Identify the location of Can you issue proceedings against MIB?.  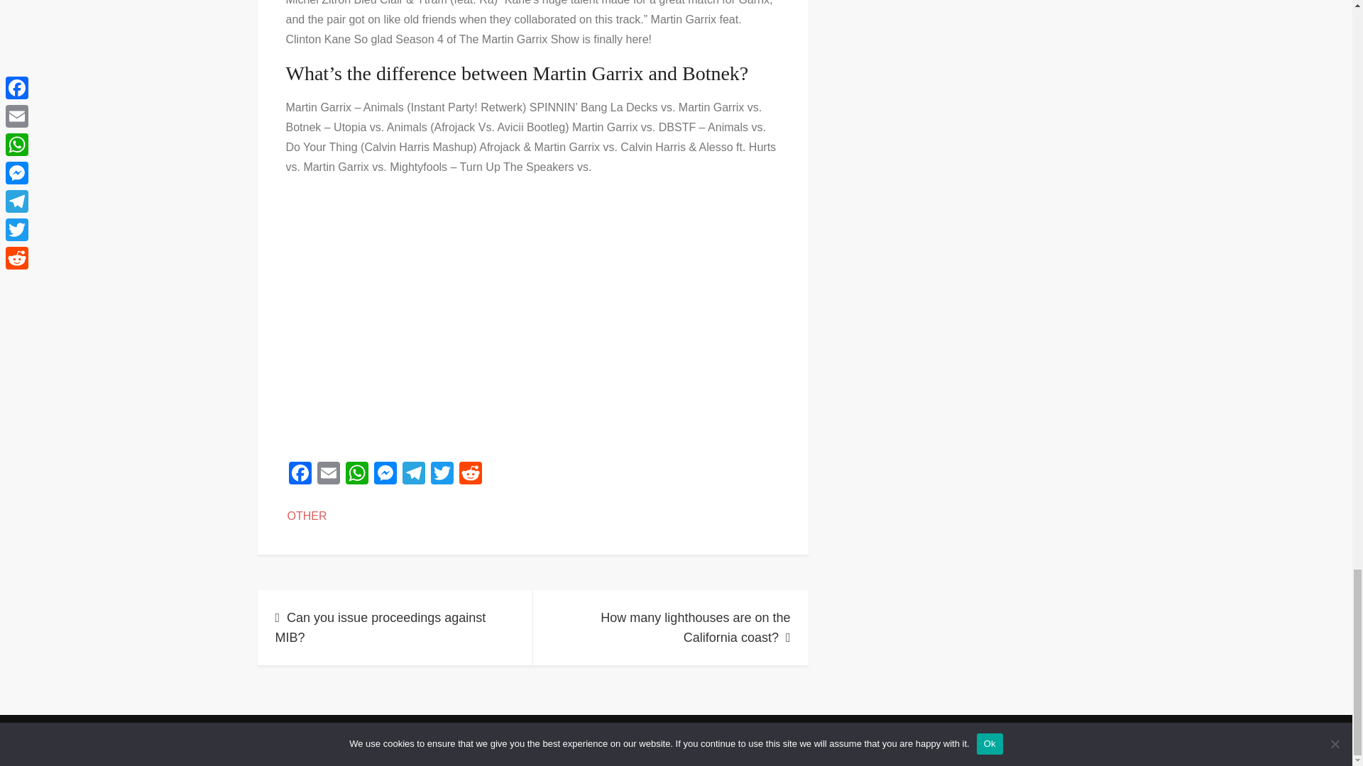
(395, 627).